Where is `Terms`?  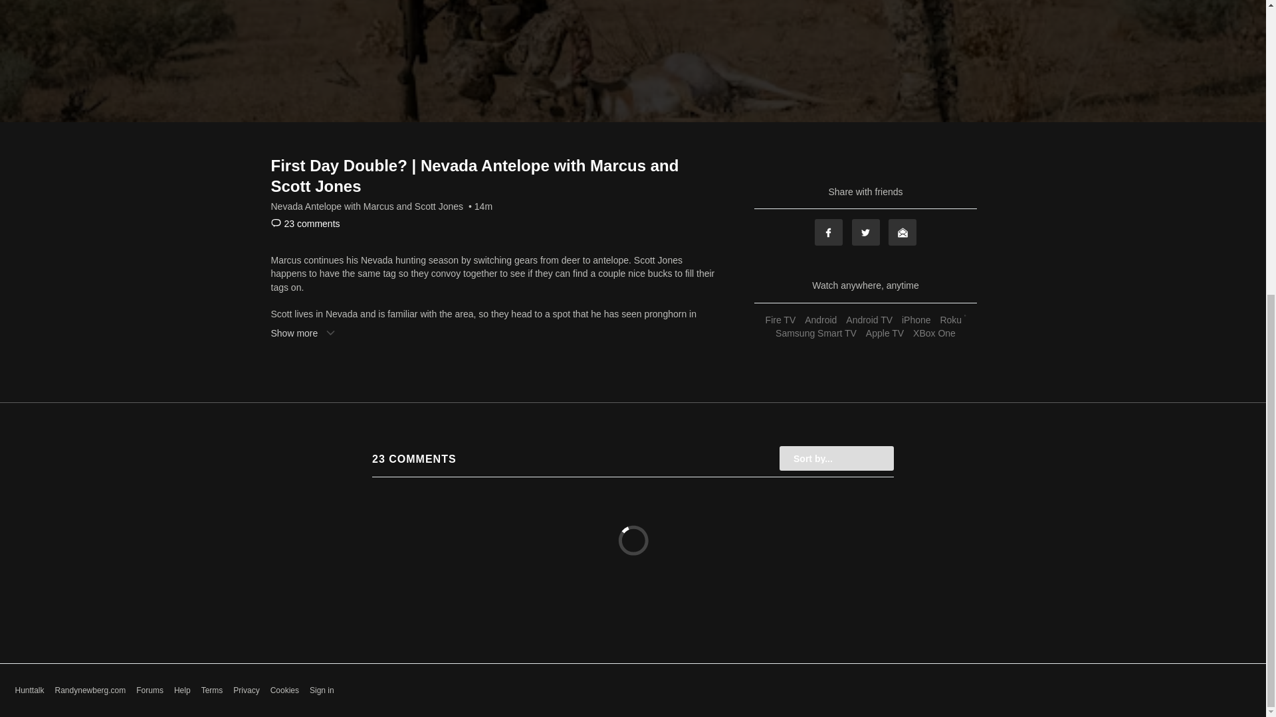 Terms is located at coordinates (213, 690).